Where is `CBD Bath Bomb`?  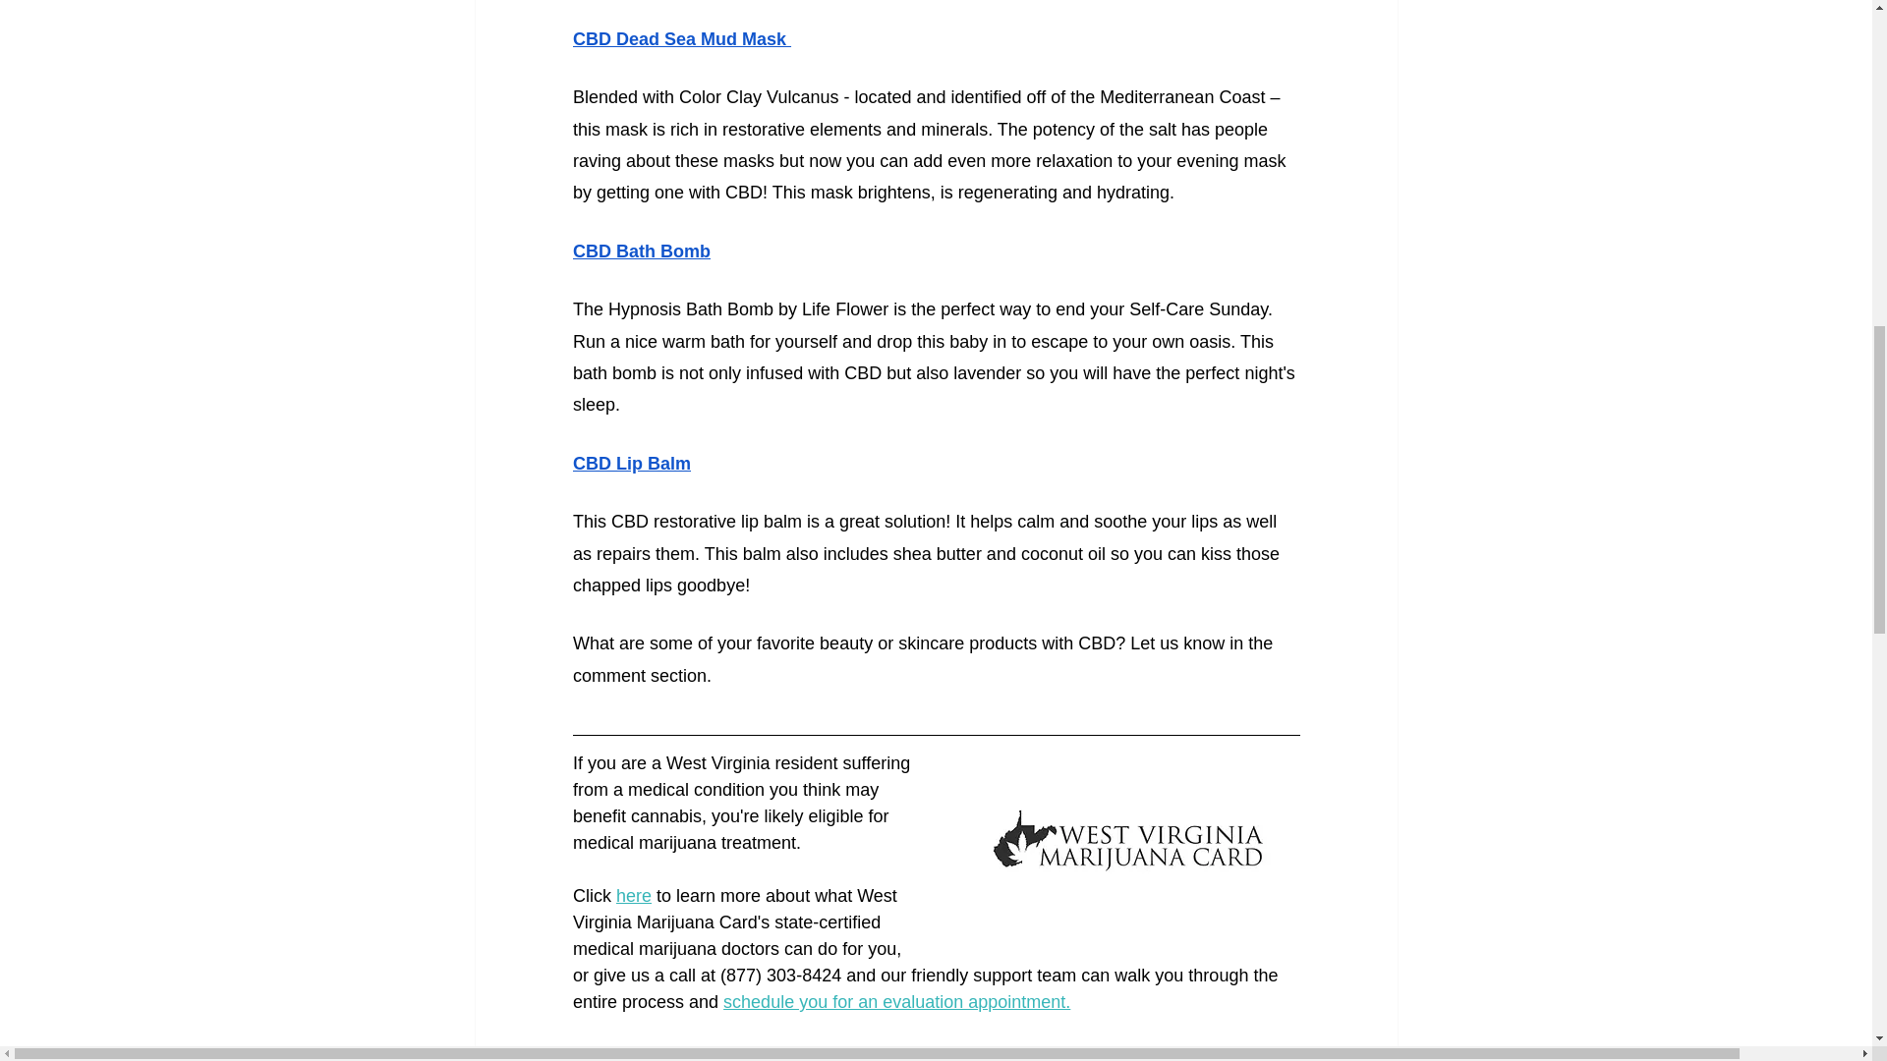 CBD Bath Bomb is located at coordinates (640, 251).